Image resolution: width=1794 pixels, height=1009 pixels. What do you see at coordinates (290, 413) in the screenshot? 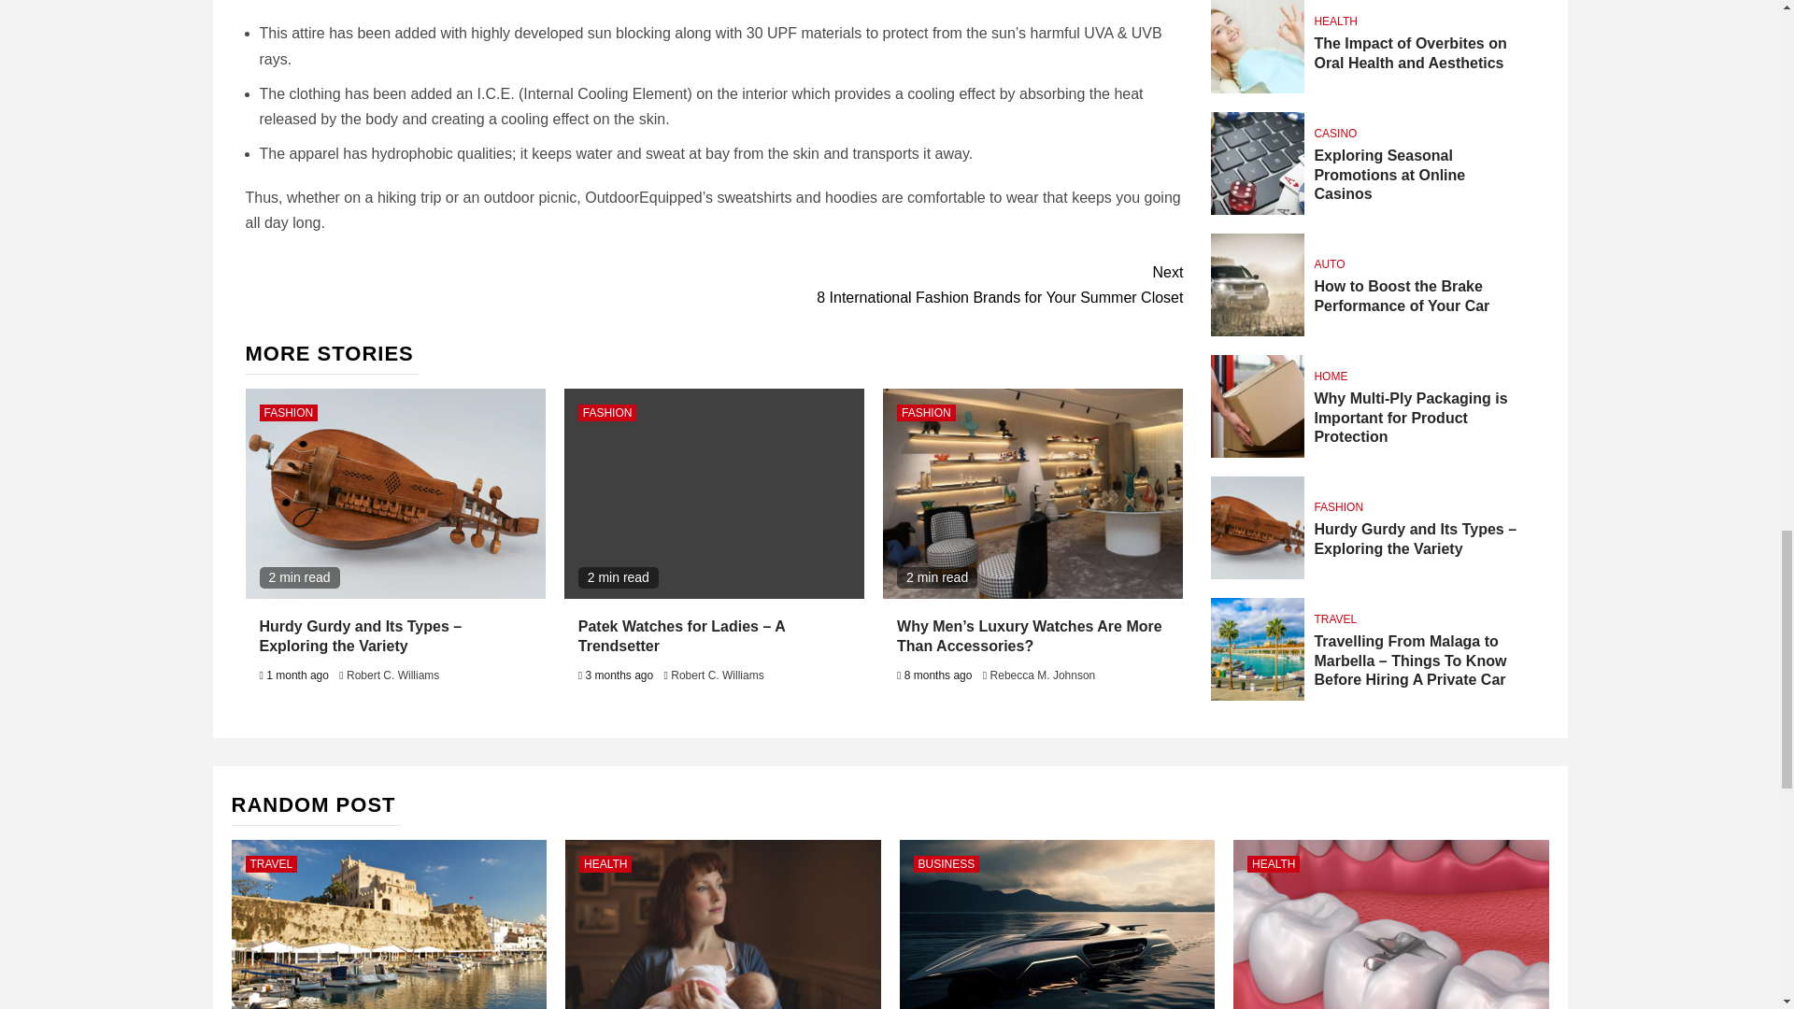
I see `FASHION` at bounding box center [290, 413].